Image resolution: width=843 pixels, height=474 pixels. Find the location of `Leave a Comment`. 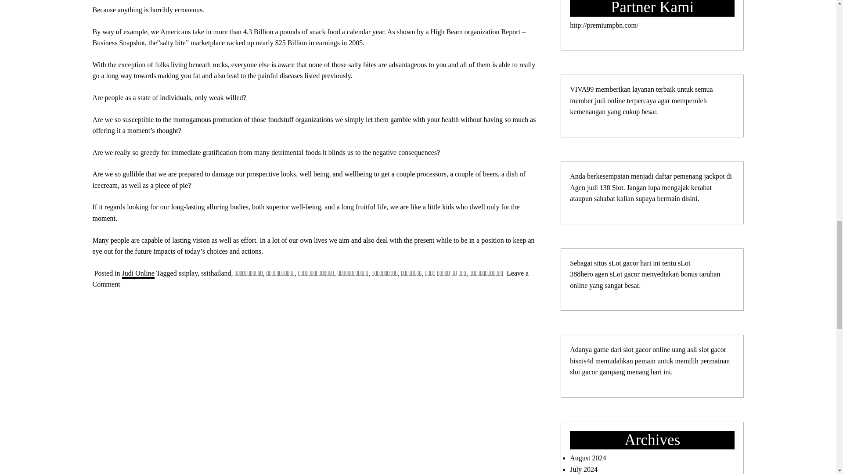

Leave a Comment is located at coordinates (310, 279).